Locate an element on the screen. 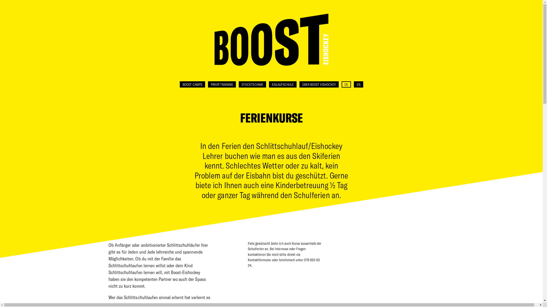 This screenshot has height=307, width=547. EN is located at coordinates (358, 84).